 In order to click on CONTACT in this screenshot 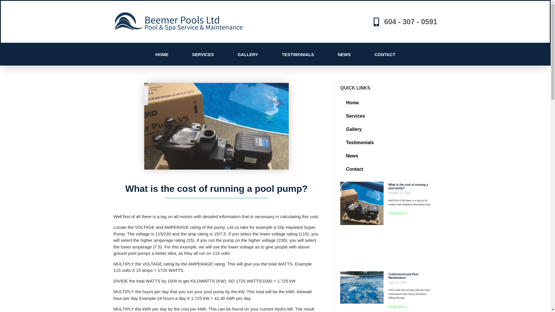, I will do `click(385, 55)`.